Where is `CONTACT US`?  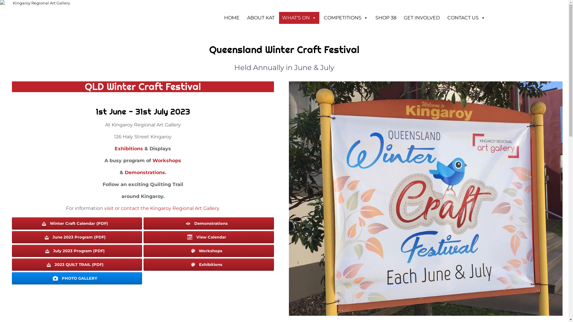
CONTACT US is located at coordinates (466, 18).